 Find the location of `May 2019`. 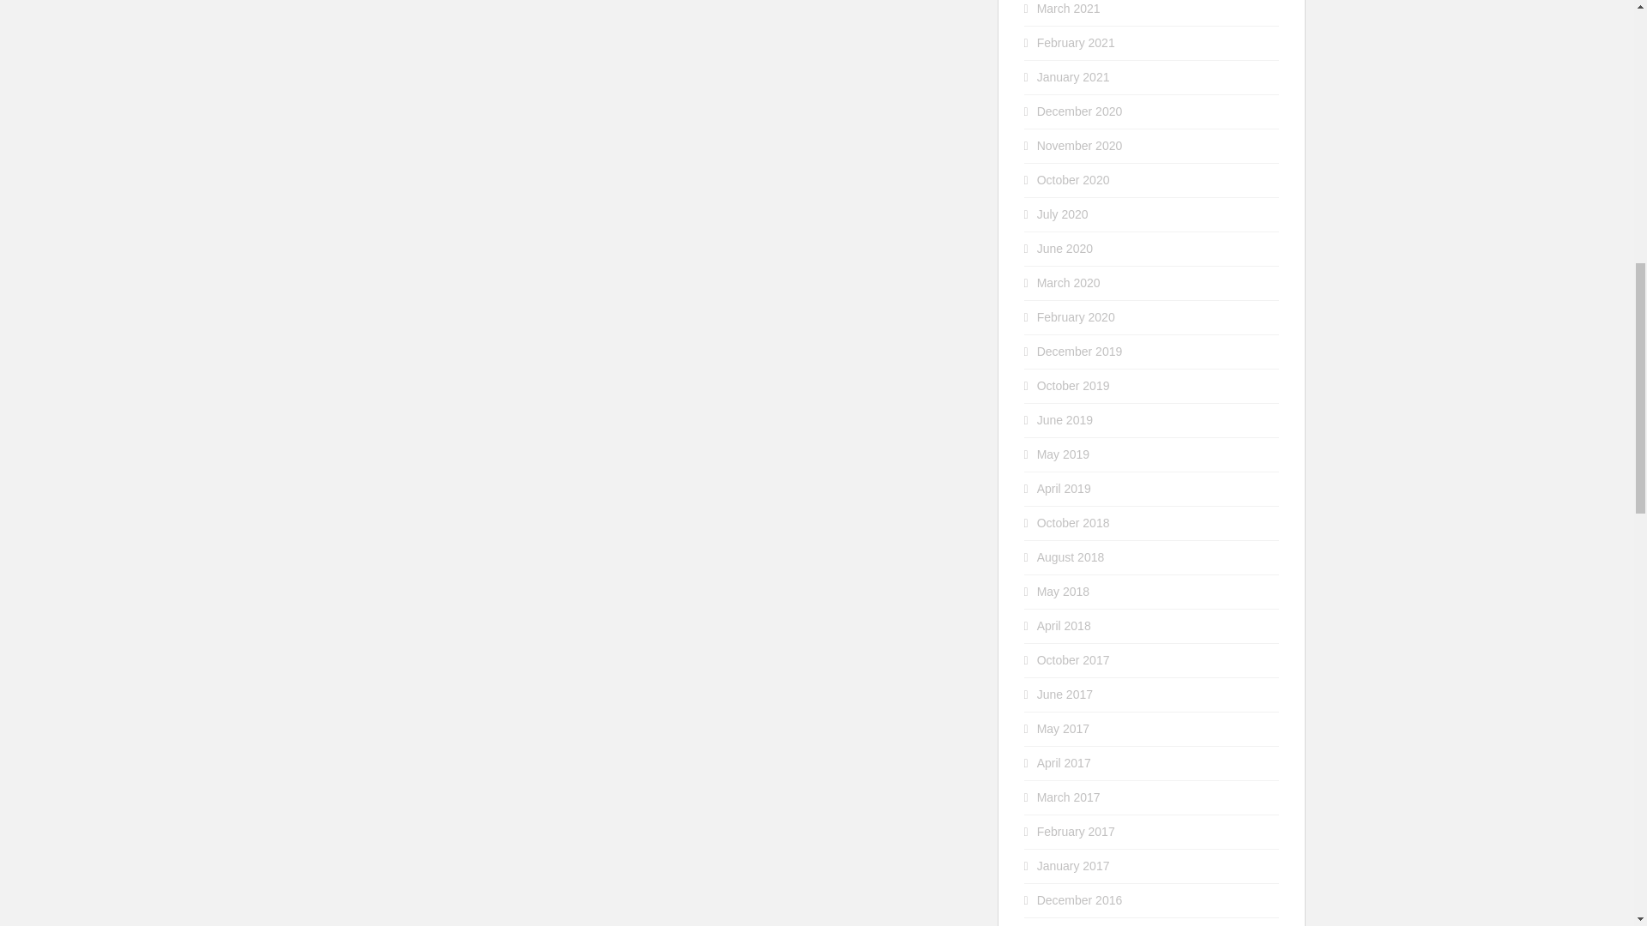

May 2019 is located at coordinates (1063, 454).